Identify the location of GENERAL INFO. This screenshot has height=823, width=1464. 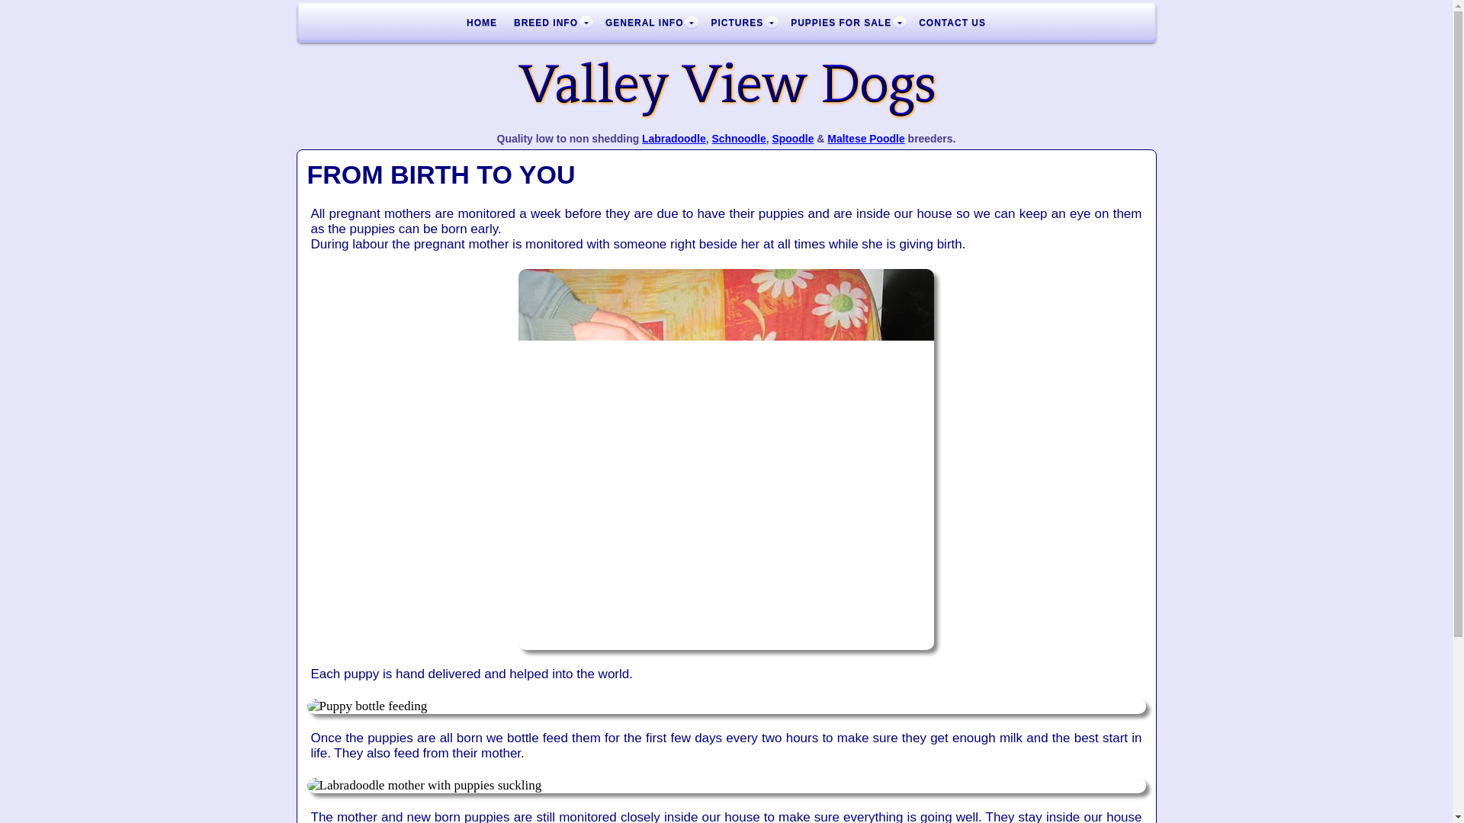
(650, 23).